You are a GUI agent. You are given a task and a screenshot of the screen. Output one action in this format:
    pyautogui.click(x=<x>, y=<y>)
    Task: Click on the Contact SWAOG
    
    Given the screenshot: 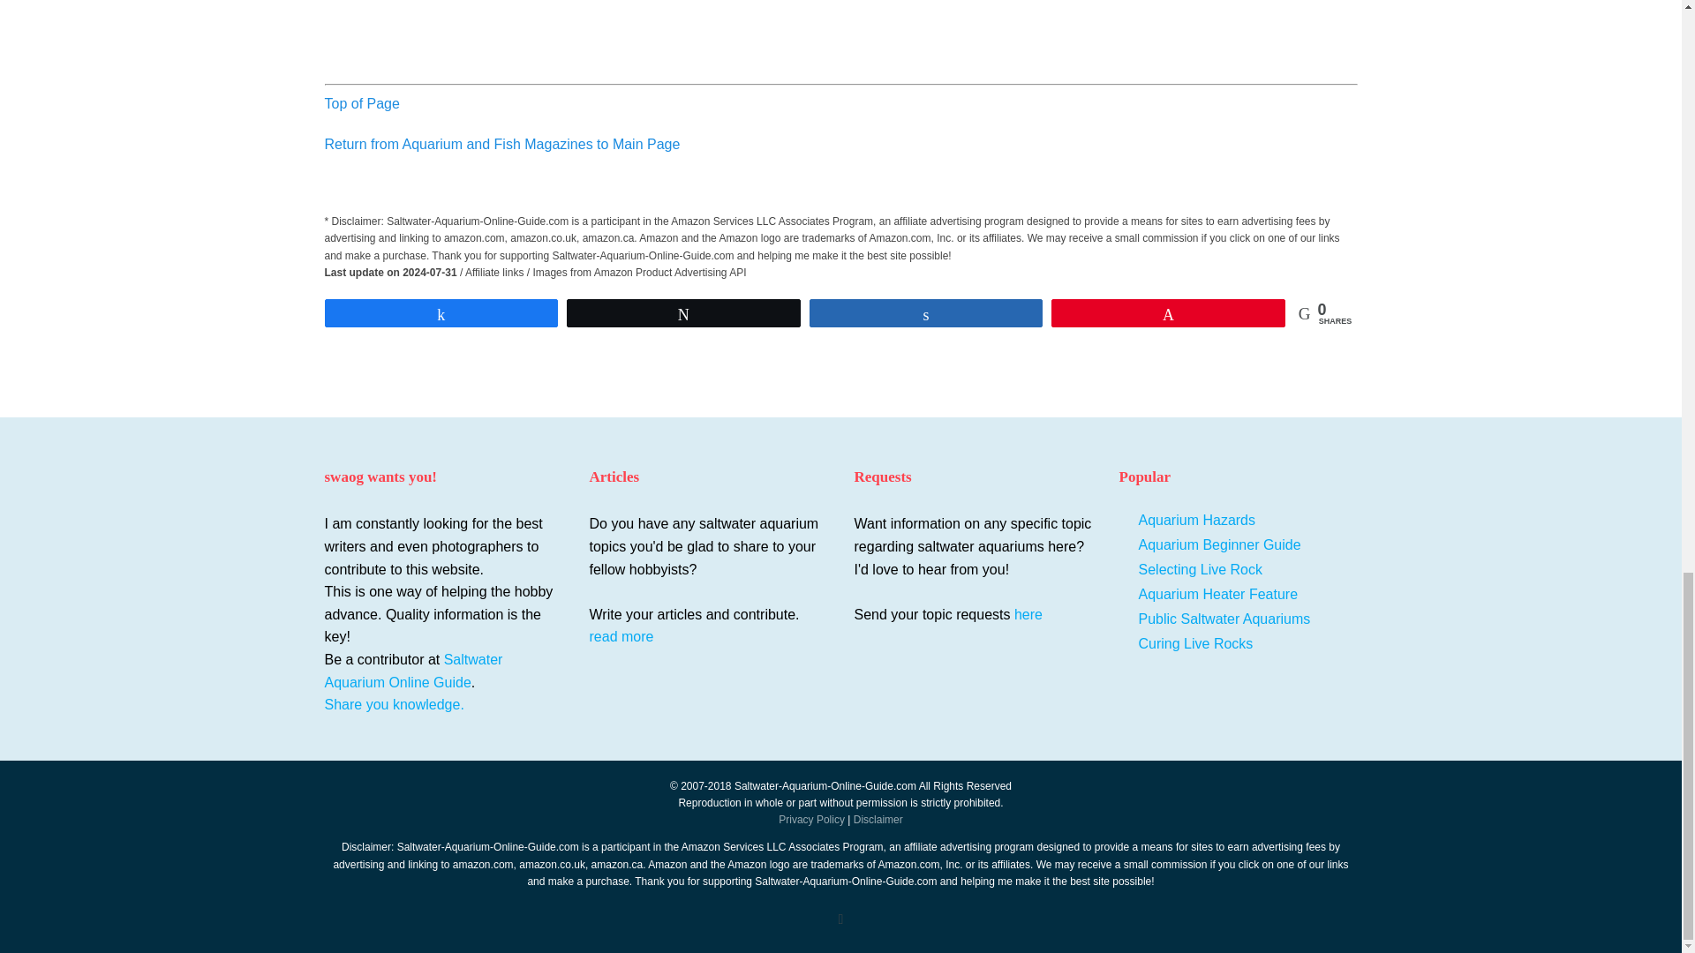 What is the action you would take?
    pyautogui.click(x=1028, y=614)
    